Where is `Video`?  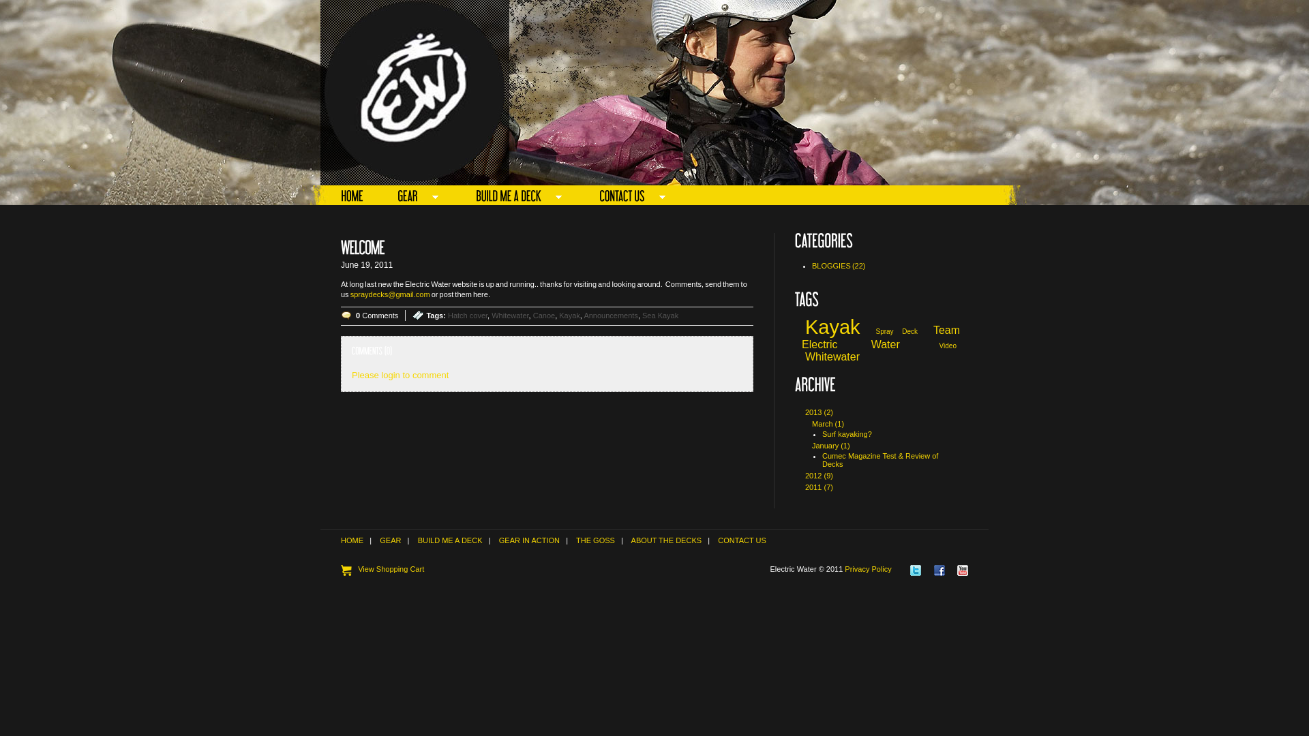 Video is located at coordinates (948, 346).